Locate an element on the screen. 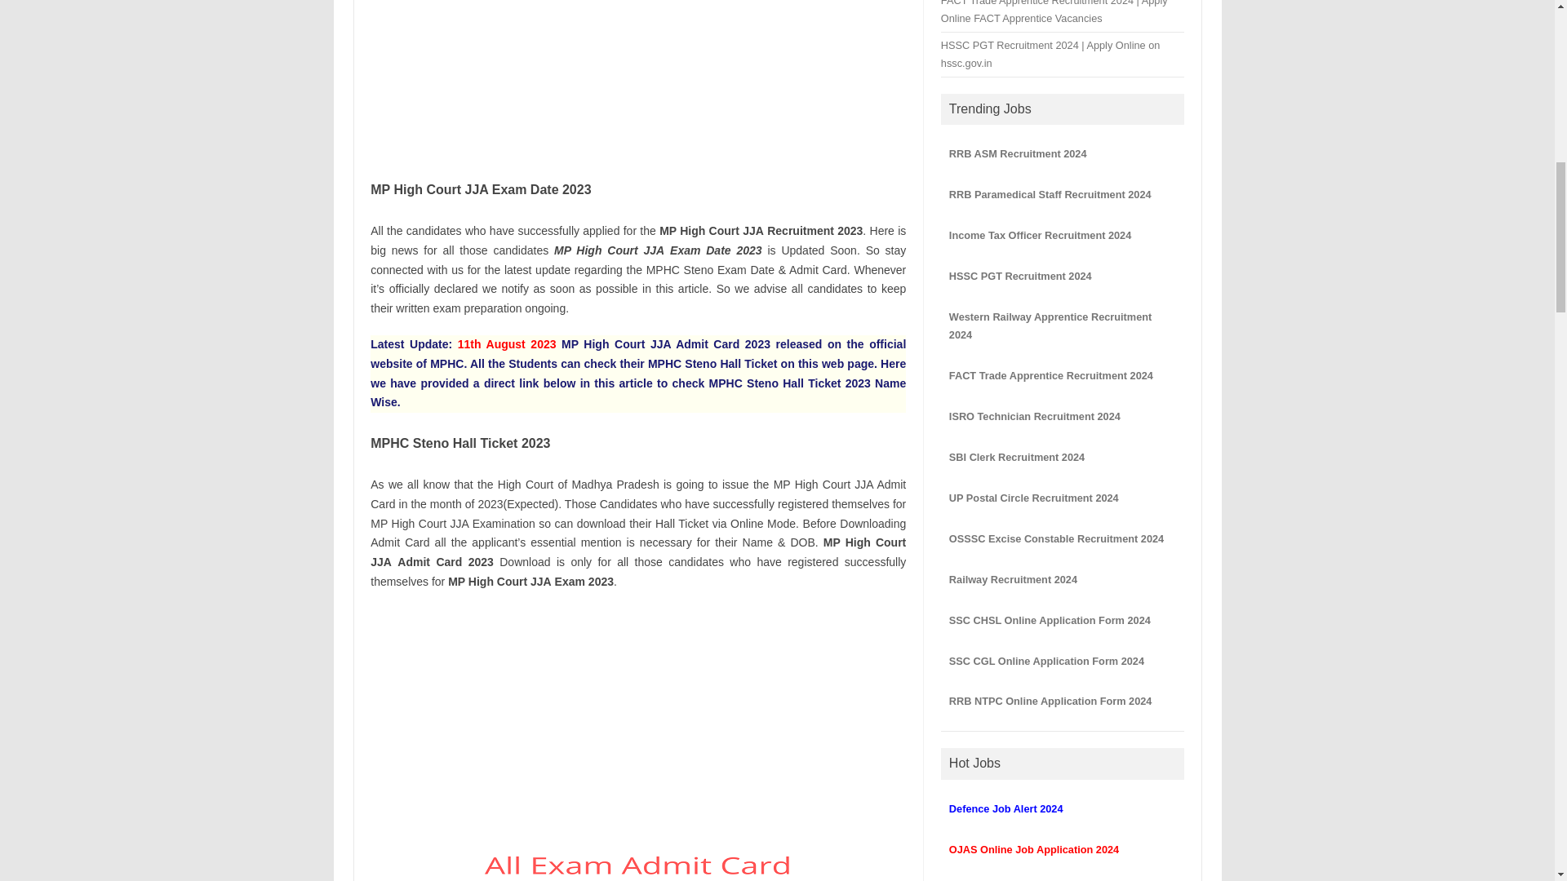  RRB Paramedical Staff Recruitment 2024 is located at coordinates (1050, 194).